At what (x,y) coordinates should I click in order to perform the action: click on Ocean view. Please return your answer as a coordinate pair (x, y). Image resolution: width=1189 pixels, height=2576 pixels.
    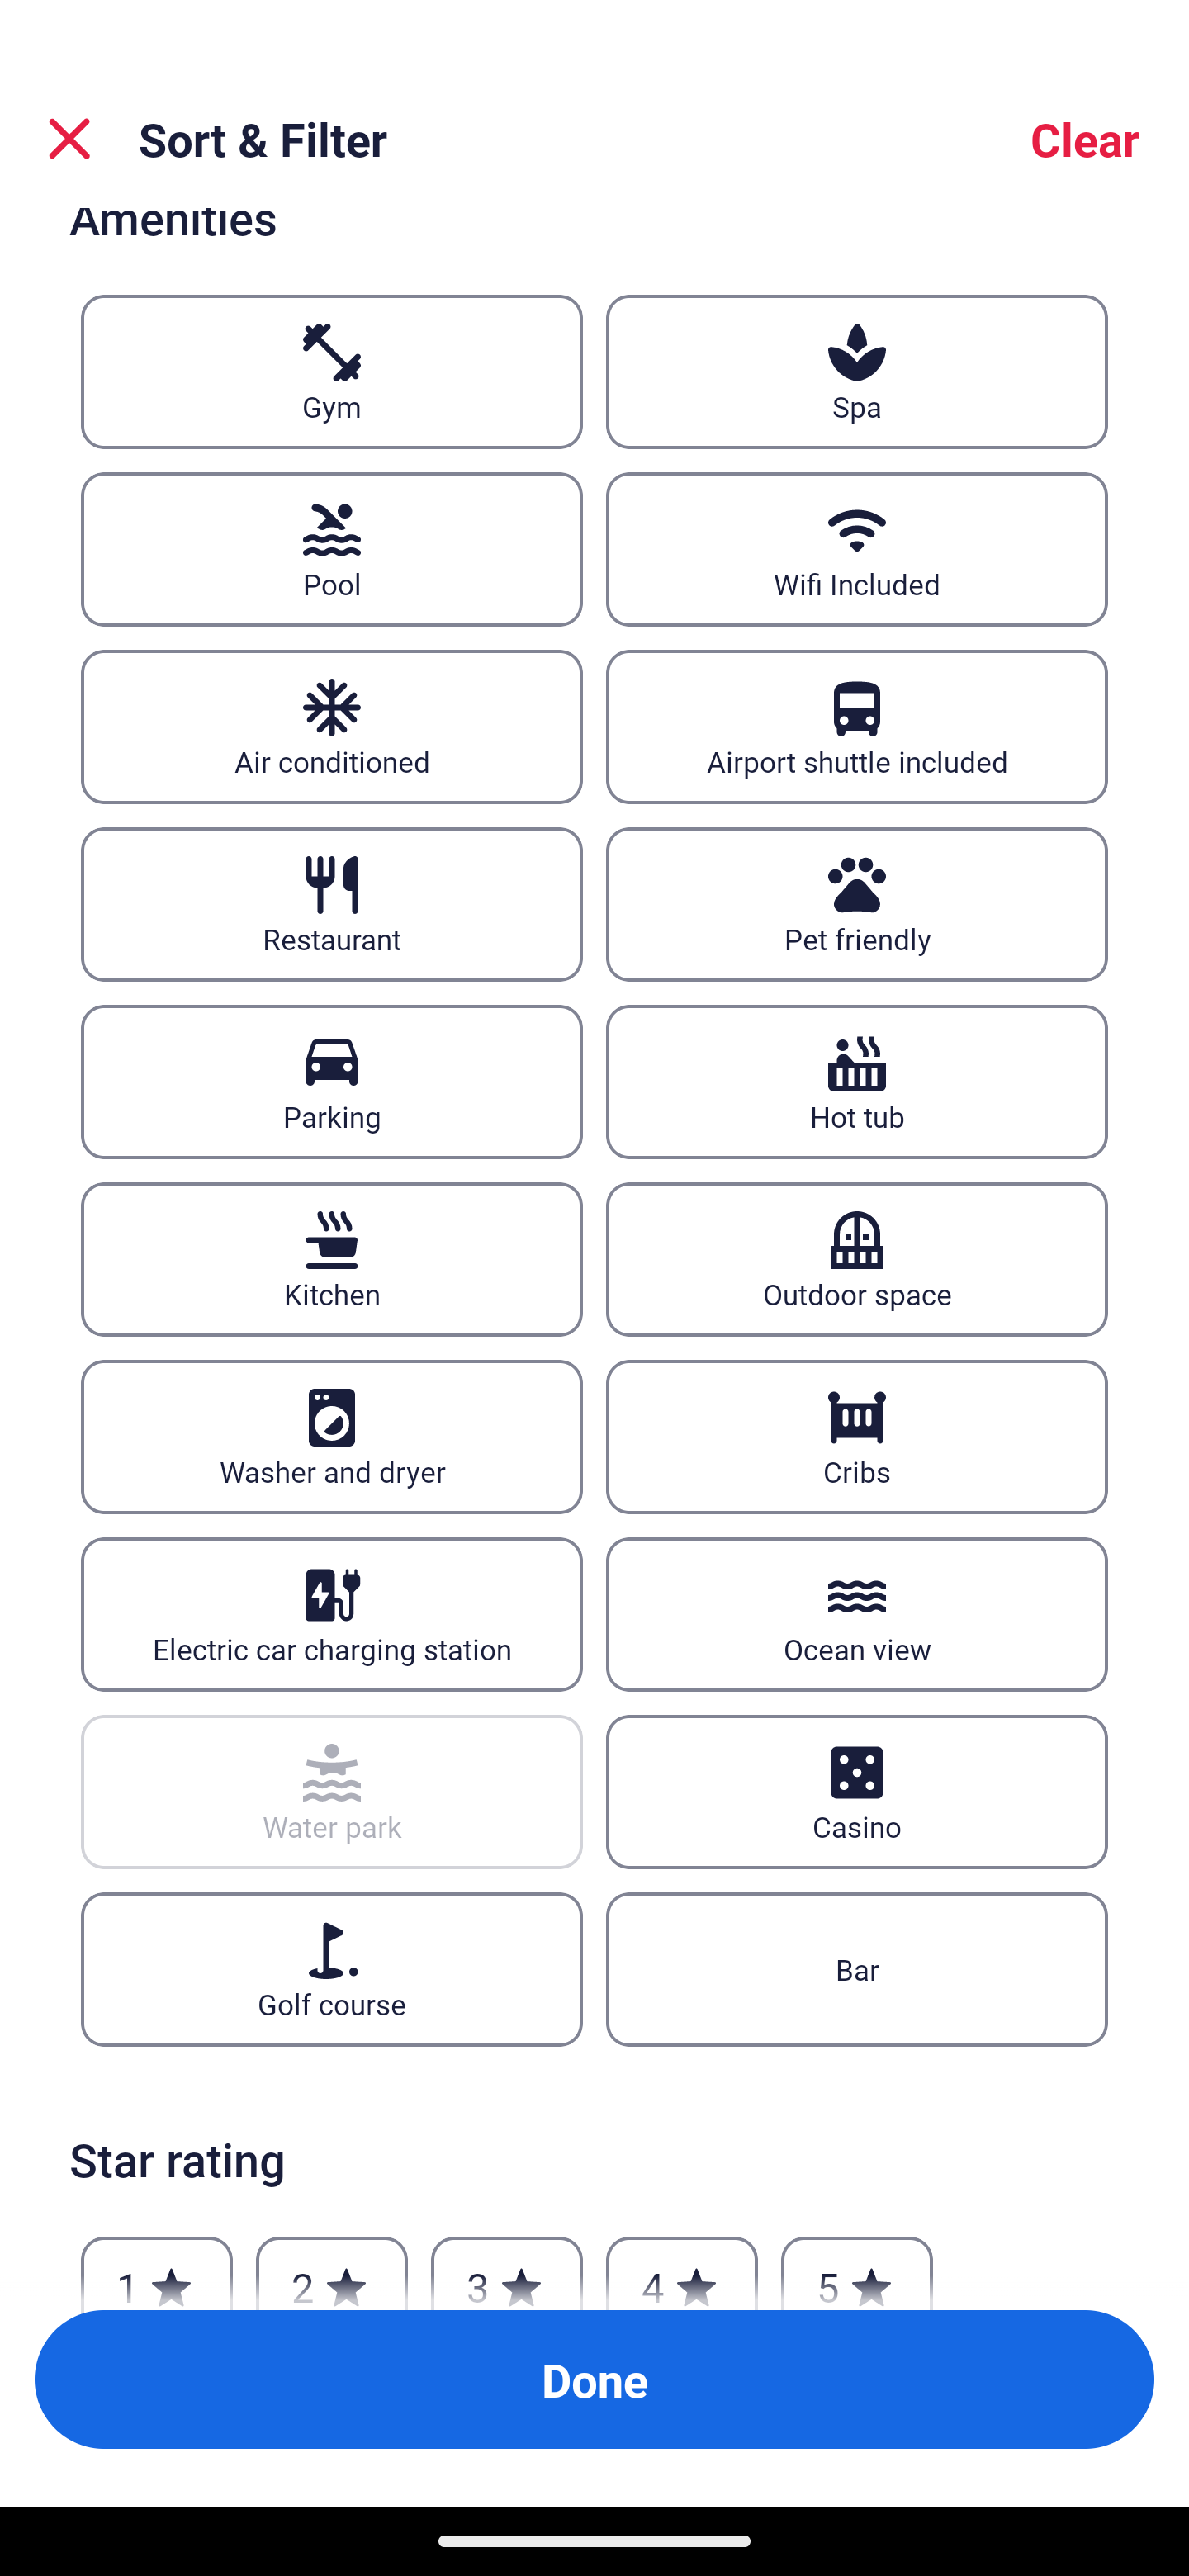
    Looking at the image, I should click on (857, 1615).